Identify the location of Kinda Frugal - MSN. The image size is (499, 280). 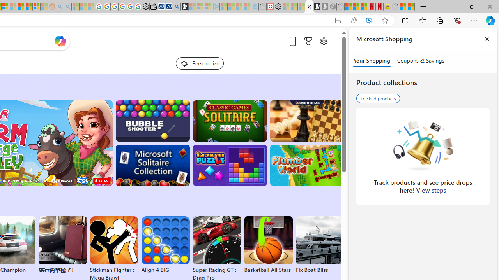
(29, 7).